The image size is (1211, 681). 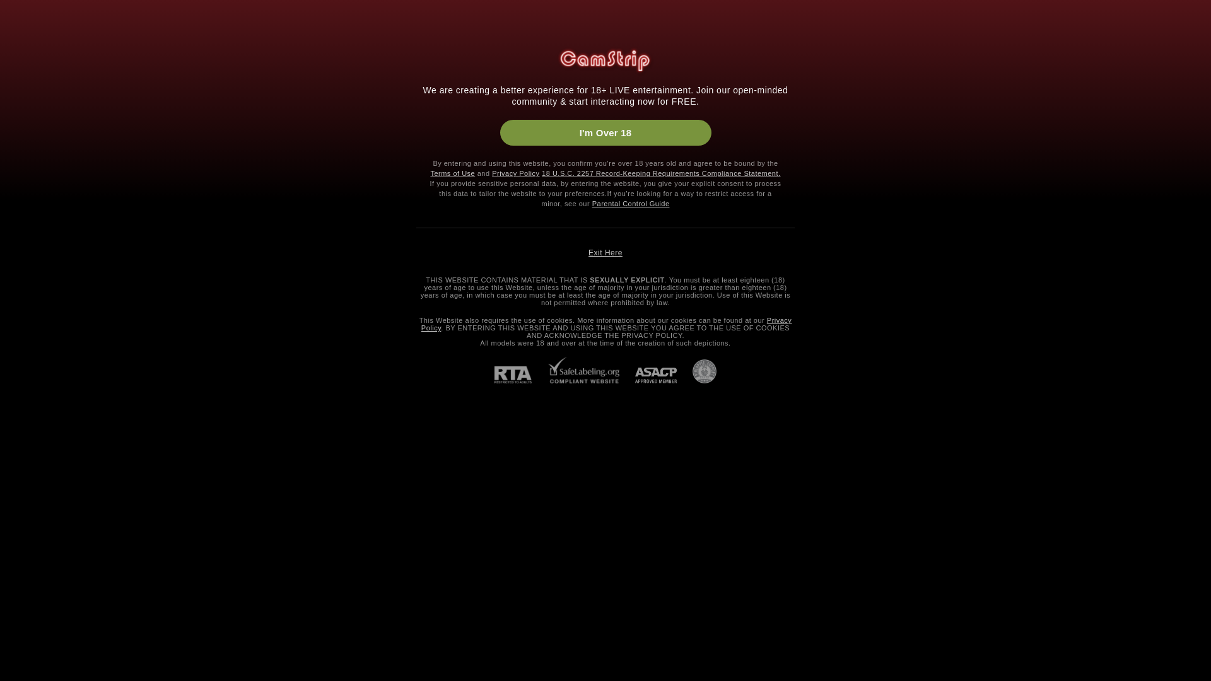 I want to click on Skinny Mature, so click(x=1012, y=165).